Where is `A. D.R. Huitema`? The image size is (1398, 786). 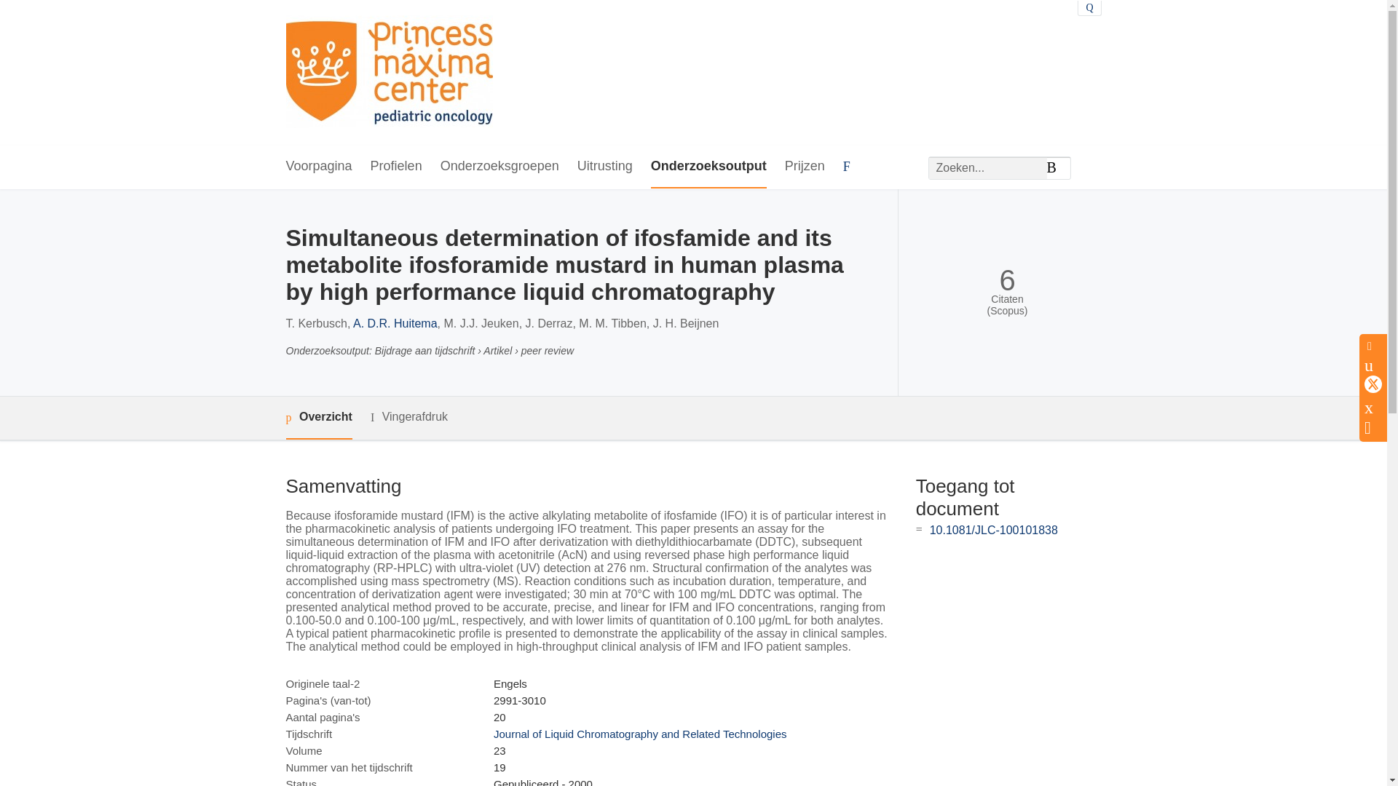
A. D.R. Huitema is located at coordinates (395, 323).